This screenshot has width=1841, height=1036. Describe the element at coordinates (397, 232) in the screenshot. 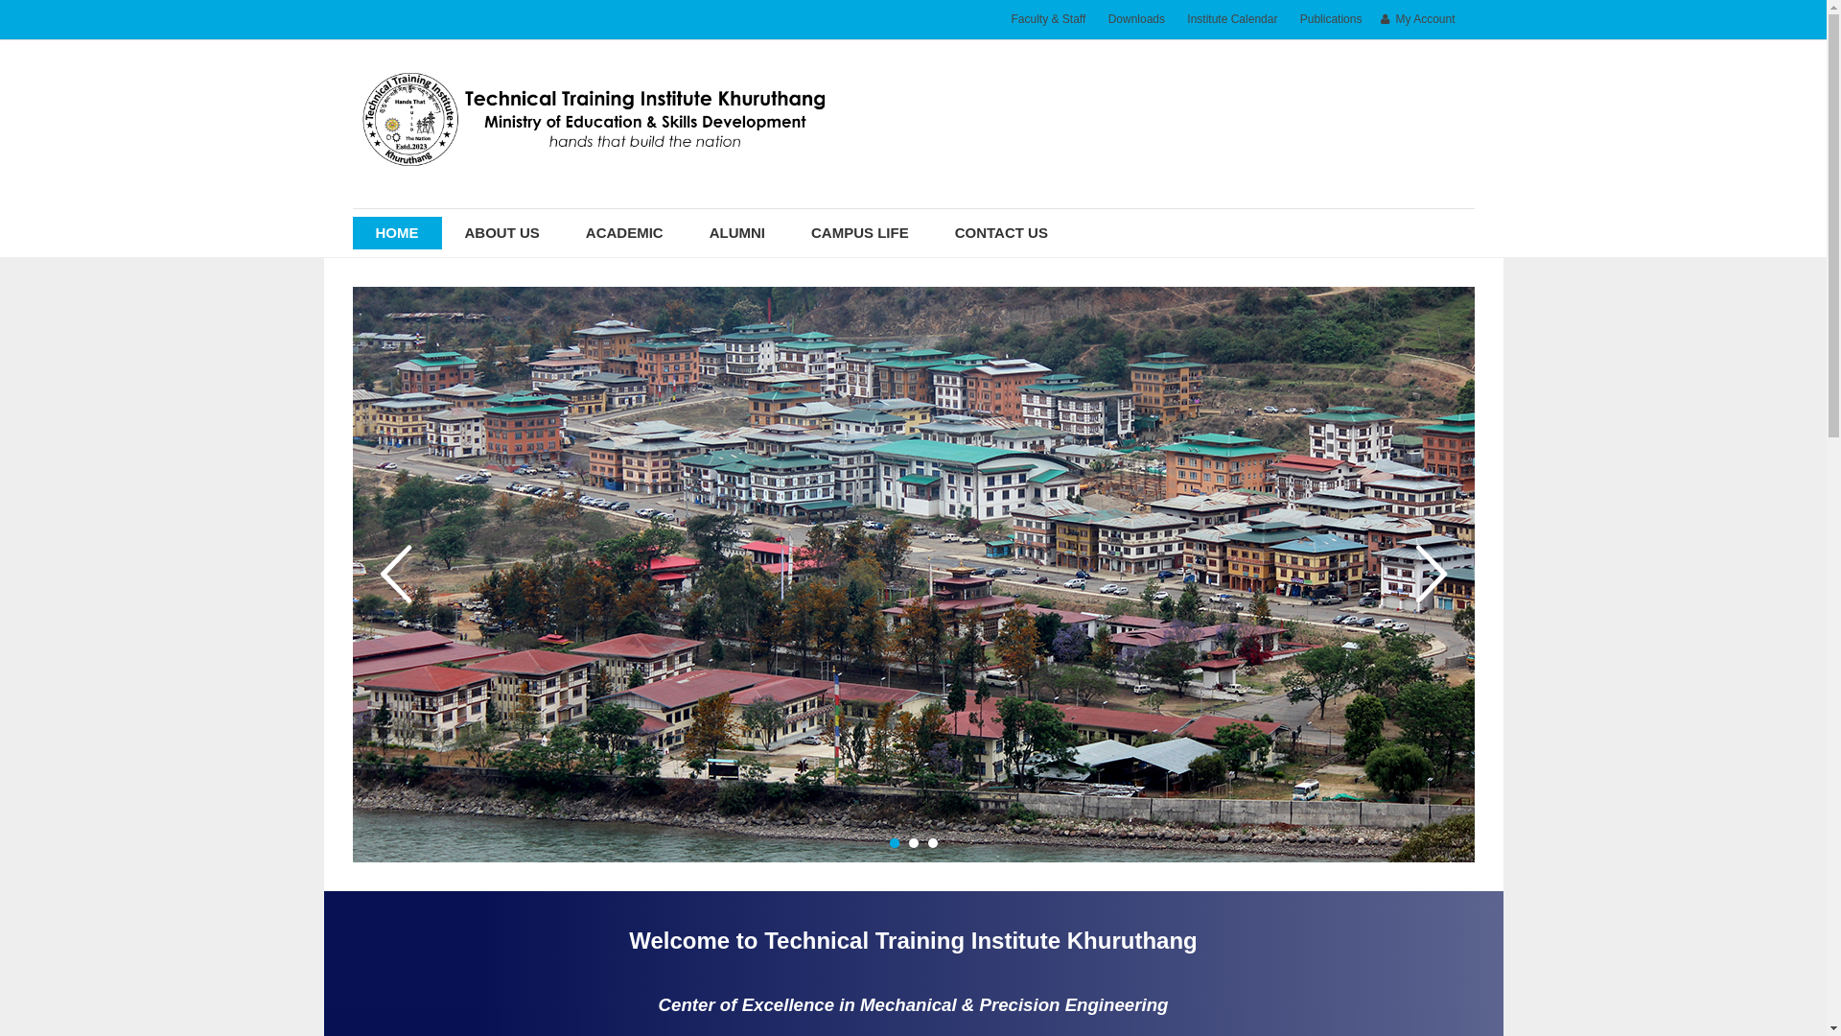

I see `HOME` at that location.